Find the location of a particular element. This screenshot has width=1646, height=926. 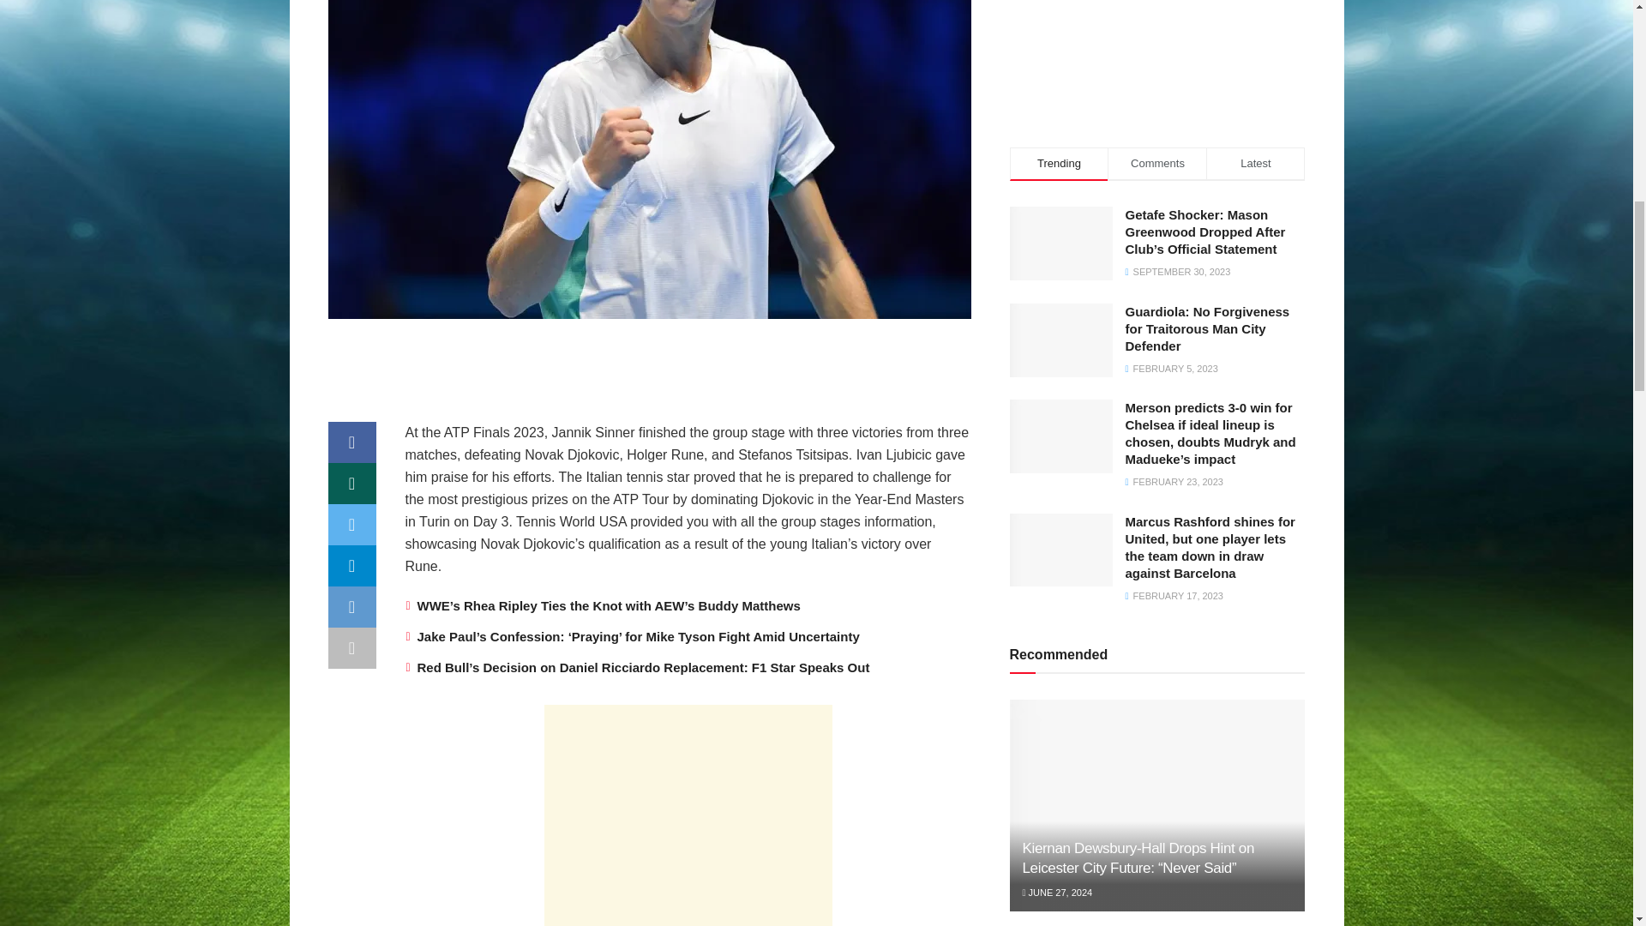

Advertisement is located at coordinates (1157, 37).